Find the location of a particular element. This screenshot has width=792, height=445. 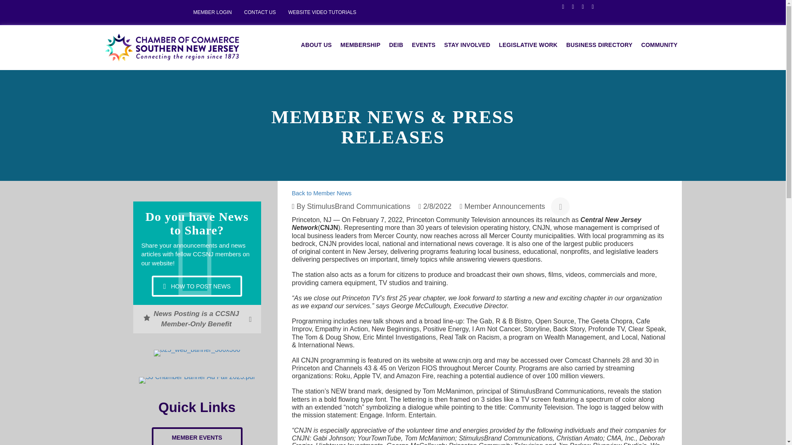

CCSNJ-Logo-Color is located at coordinates (172, 48).